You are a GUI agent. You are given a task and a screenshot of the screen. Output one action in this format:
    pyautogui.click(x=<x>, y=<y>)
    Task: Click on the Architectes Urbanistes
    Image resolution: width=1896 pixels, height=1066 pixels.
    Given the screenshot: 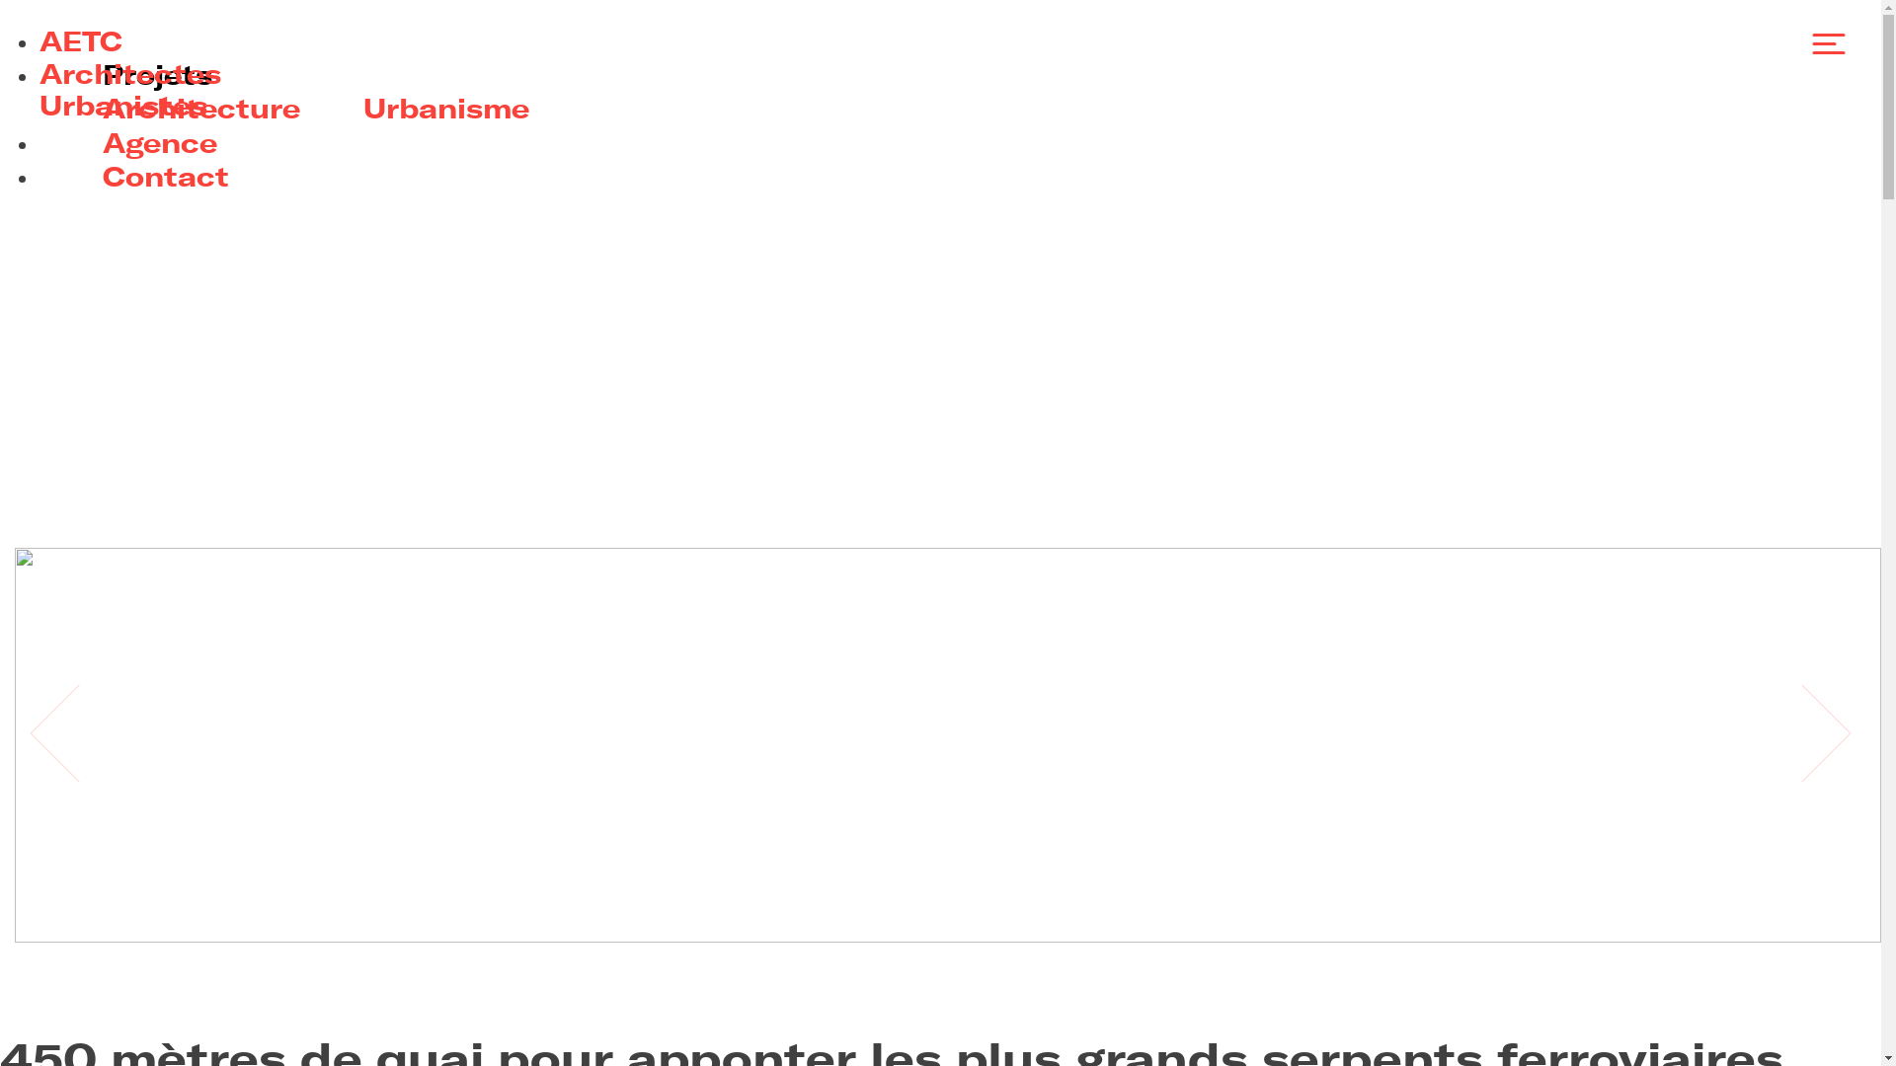 What is the action you would take?
    pyautogui.click(x=130, y=89)
    